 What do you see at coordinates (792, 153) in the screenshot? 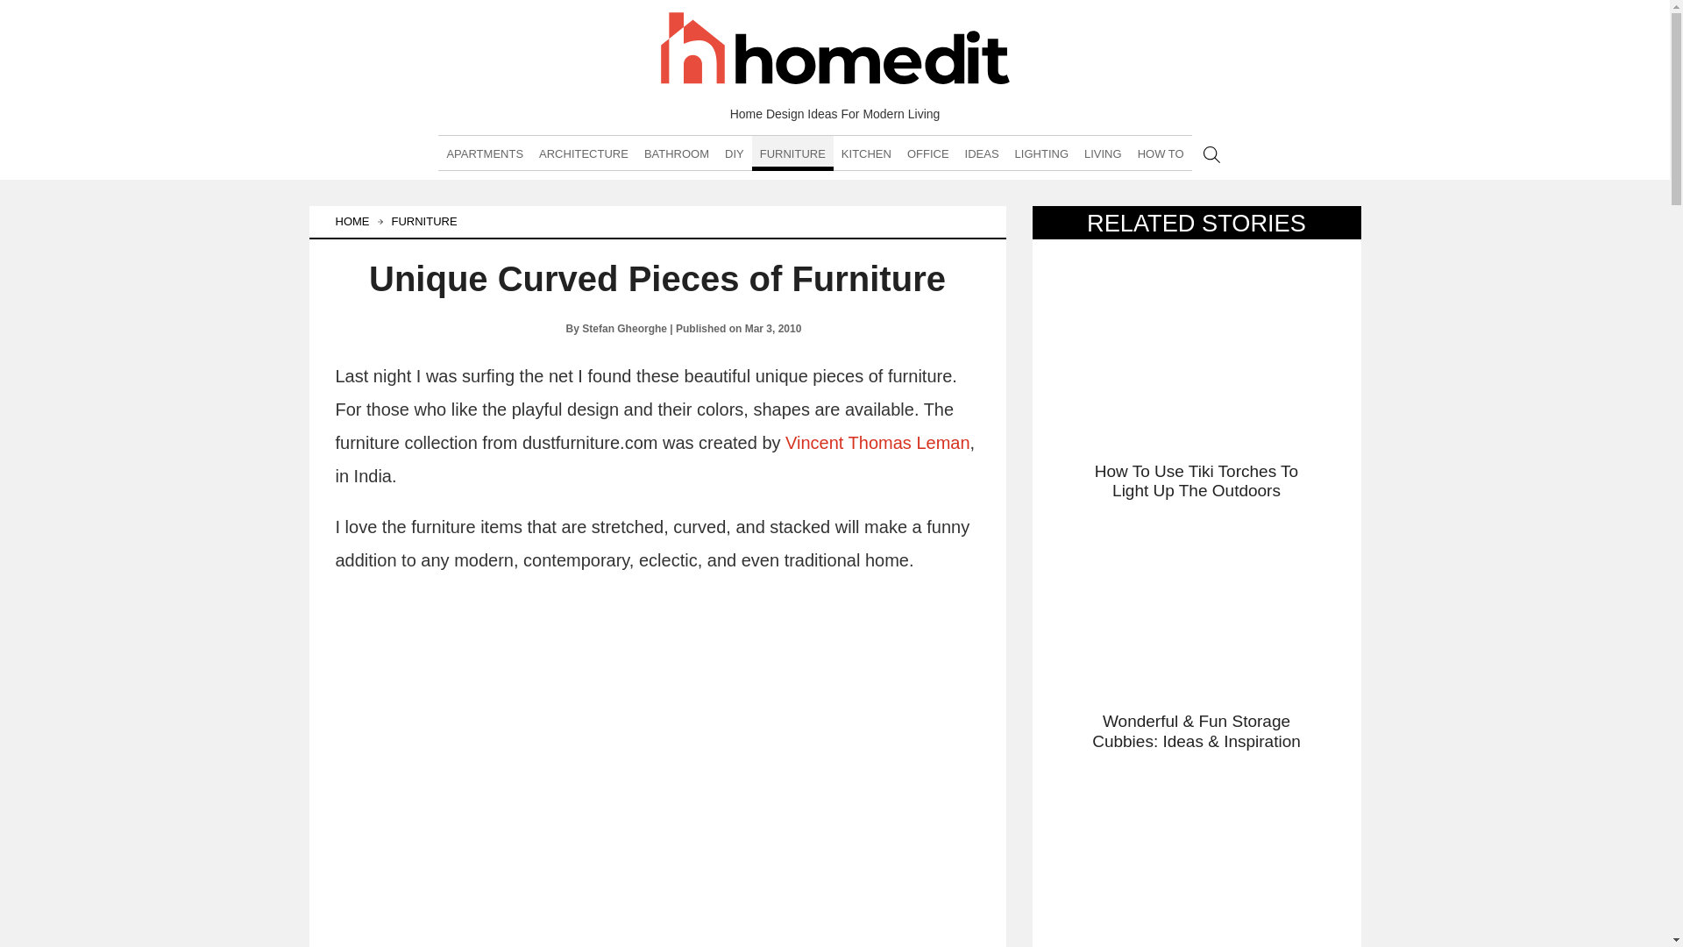
I see `FURNITURE` at bounding box center [792, 153].